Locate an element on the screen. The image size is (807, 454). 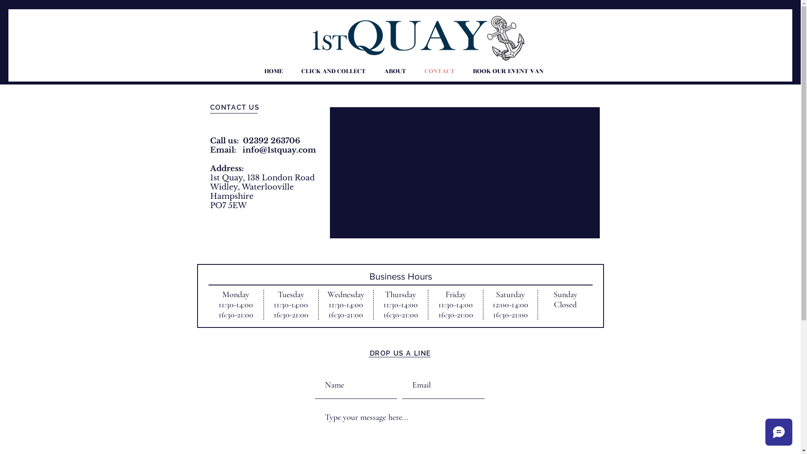
CLICK AND COLLECT is located at coordinates (333, 71).